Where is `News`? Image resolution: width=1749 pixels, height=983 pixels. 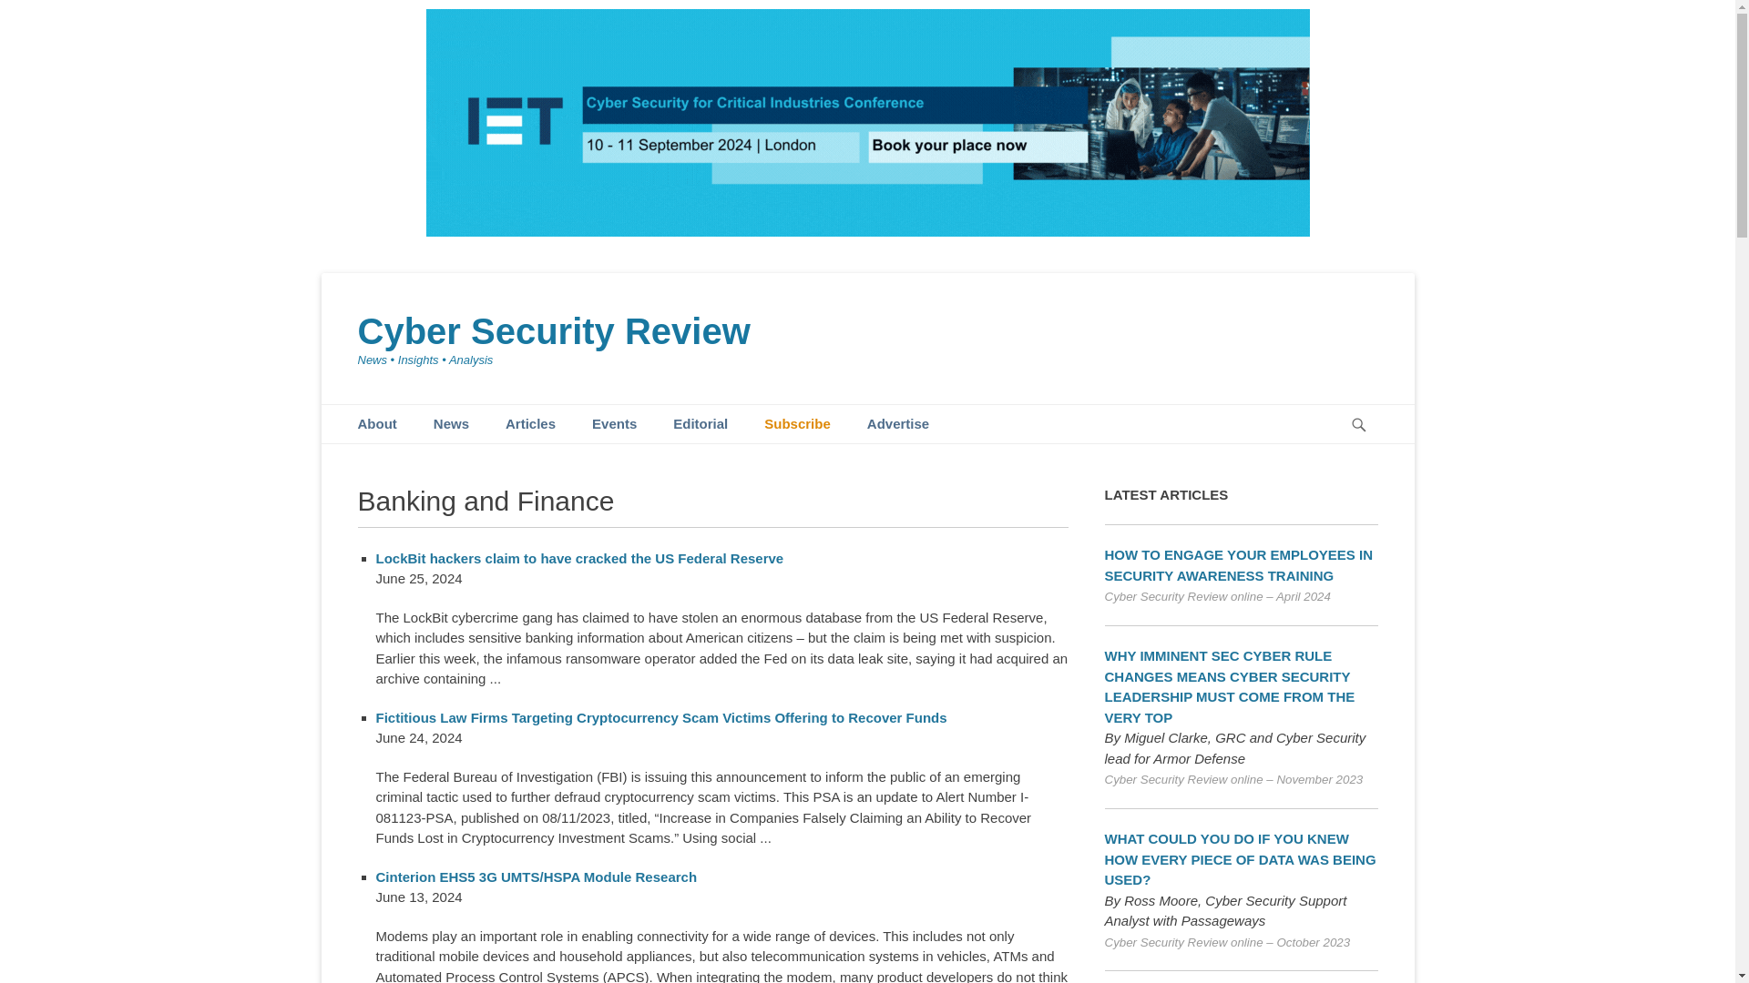
News is located at coordinates (452, 424).